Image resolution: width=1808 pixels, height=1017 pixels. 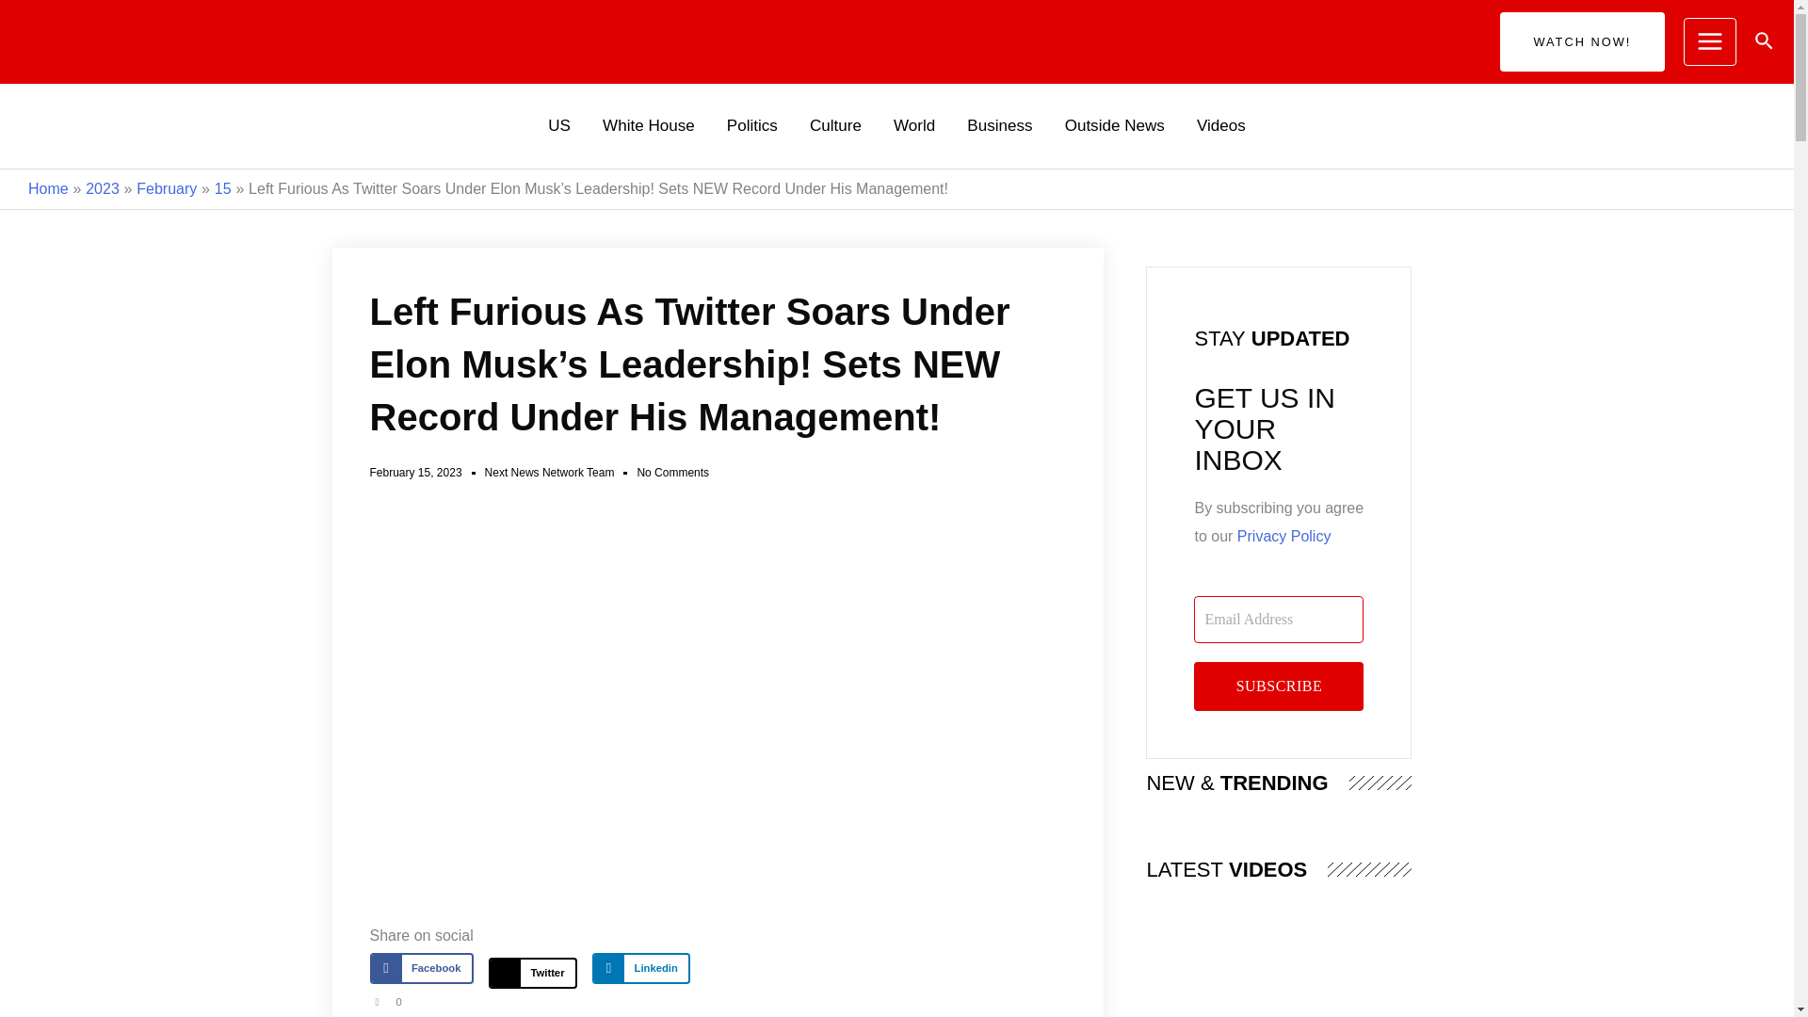 What do you see at coordinates (1220, 126) in the screenshot?
I see `Videos` at bounding box center [1220, 126].